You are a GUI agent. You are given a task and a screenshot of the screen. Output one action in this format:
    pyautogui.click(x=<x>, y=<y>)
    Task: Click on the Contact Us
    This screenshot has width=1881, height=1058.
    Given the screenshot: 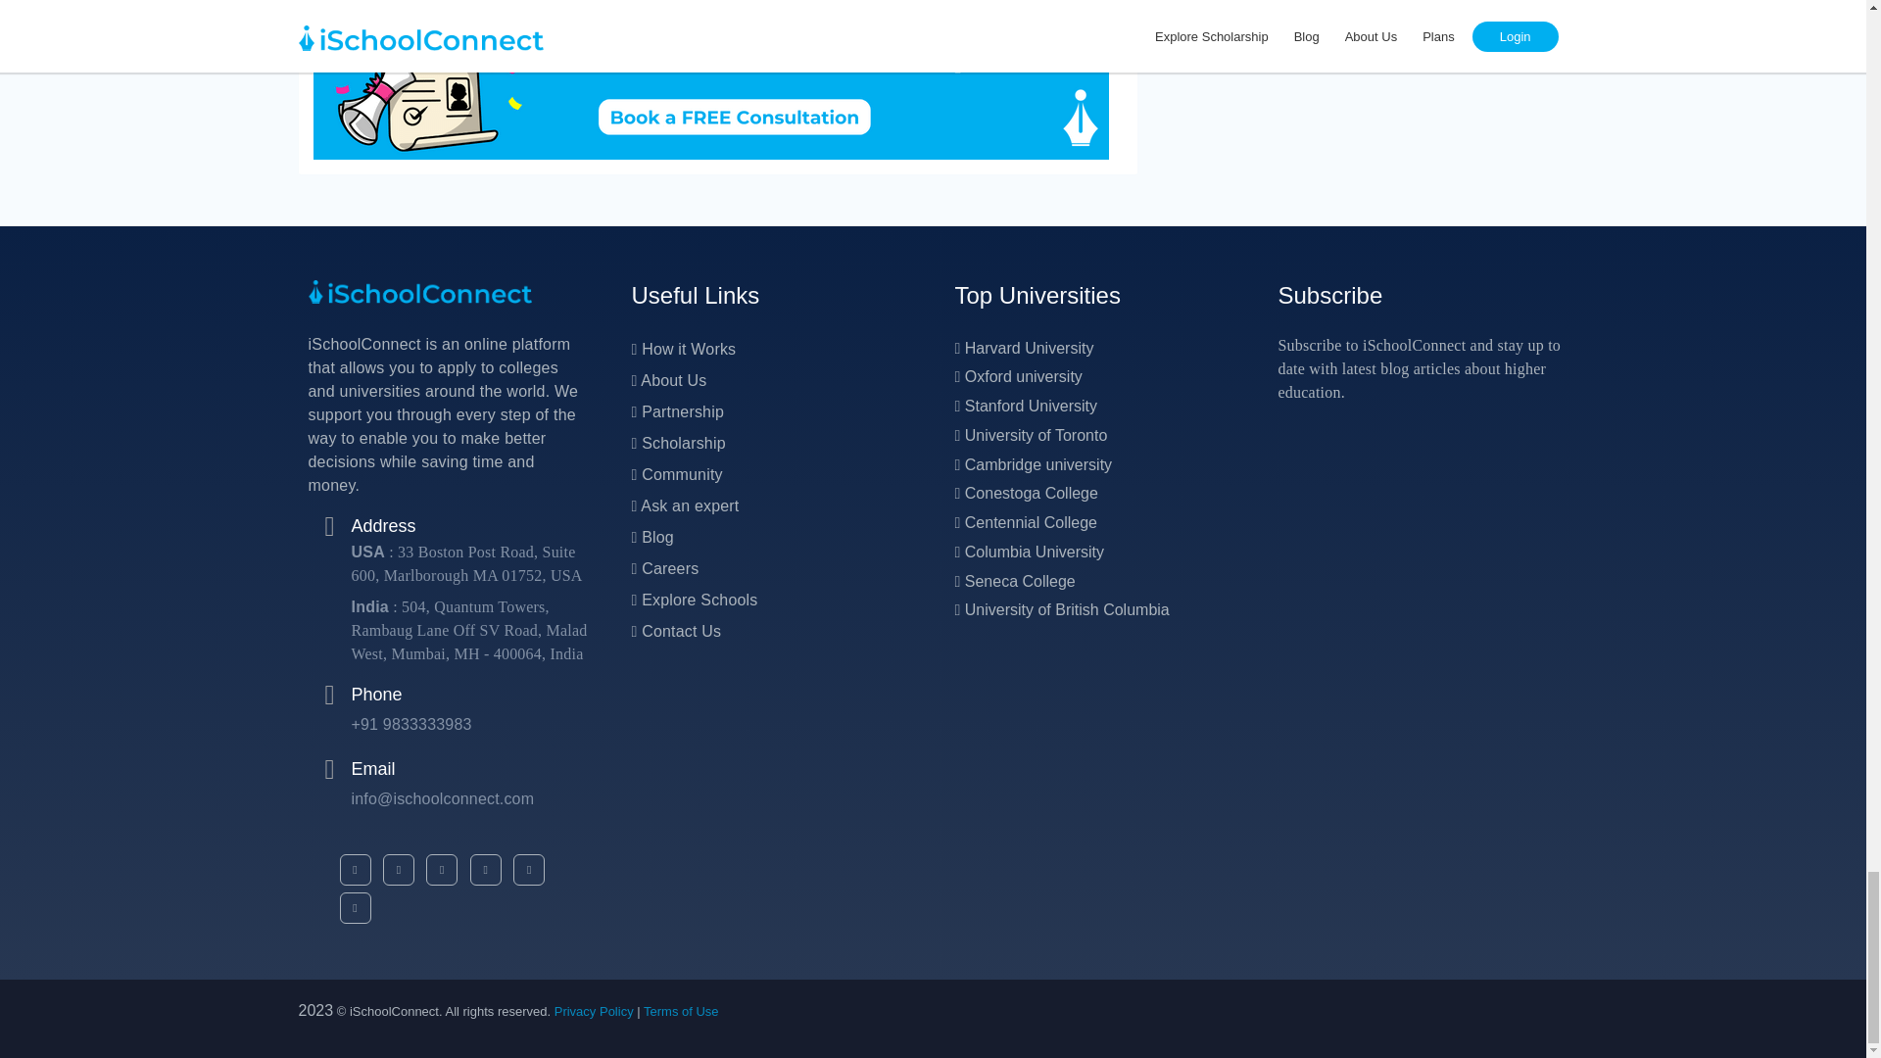 What is the action you would take?
    pyautogui.click(x=675, y=631)
    